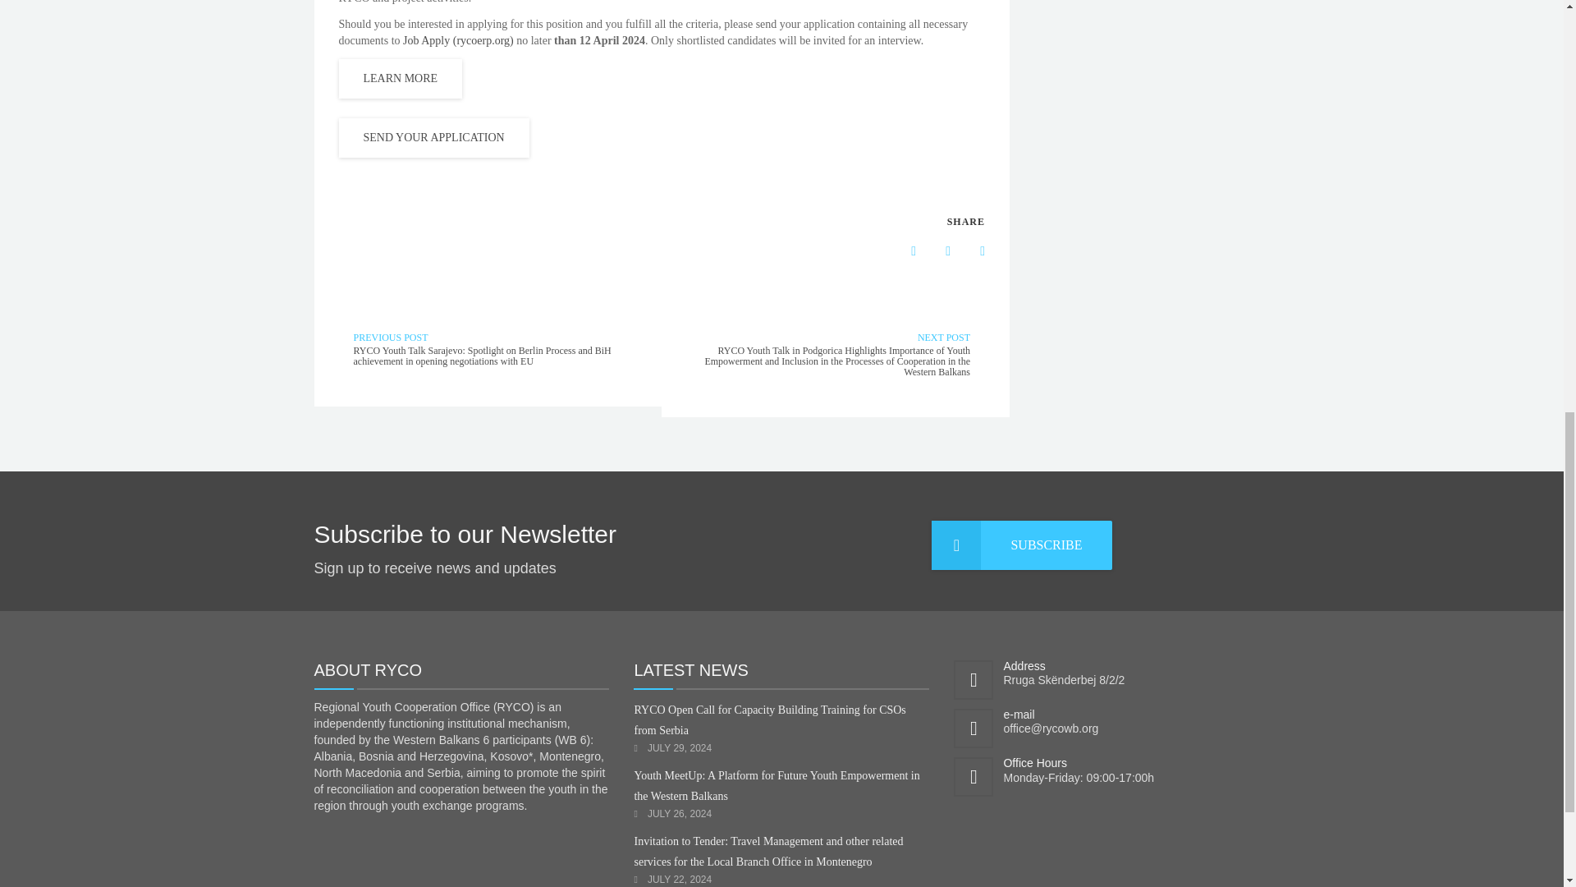  What do you see at coordinates (935, 251) in the screenshot?
I see `Share on LinkedIn` at bounding box center [935, 251].